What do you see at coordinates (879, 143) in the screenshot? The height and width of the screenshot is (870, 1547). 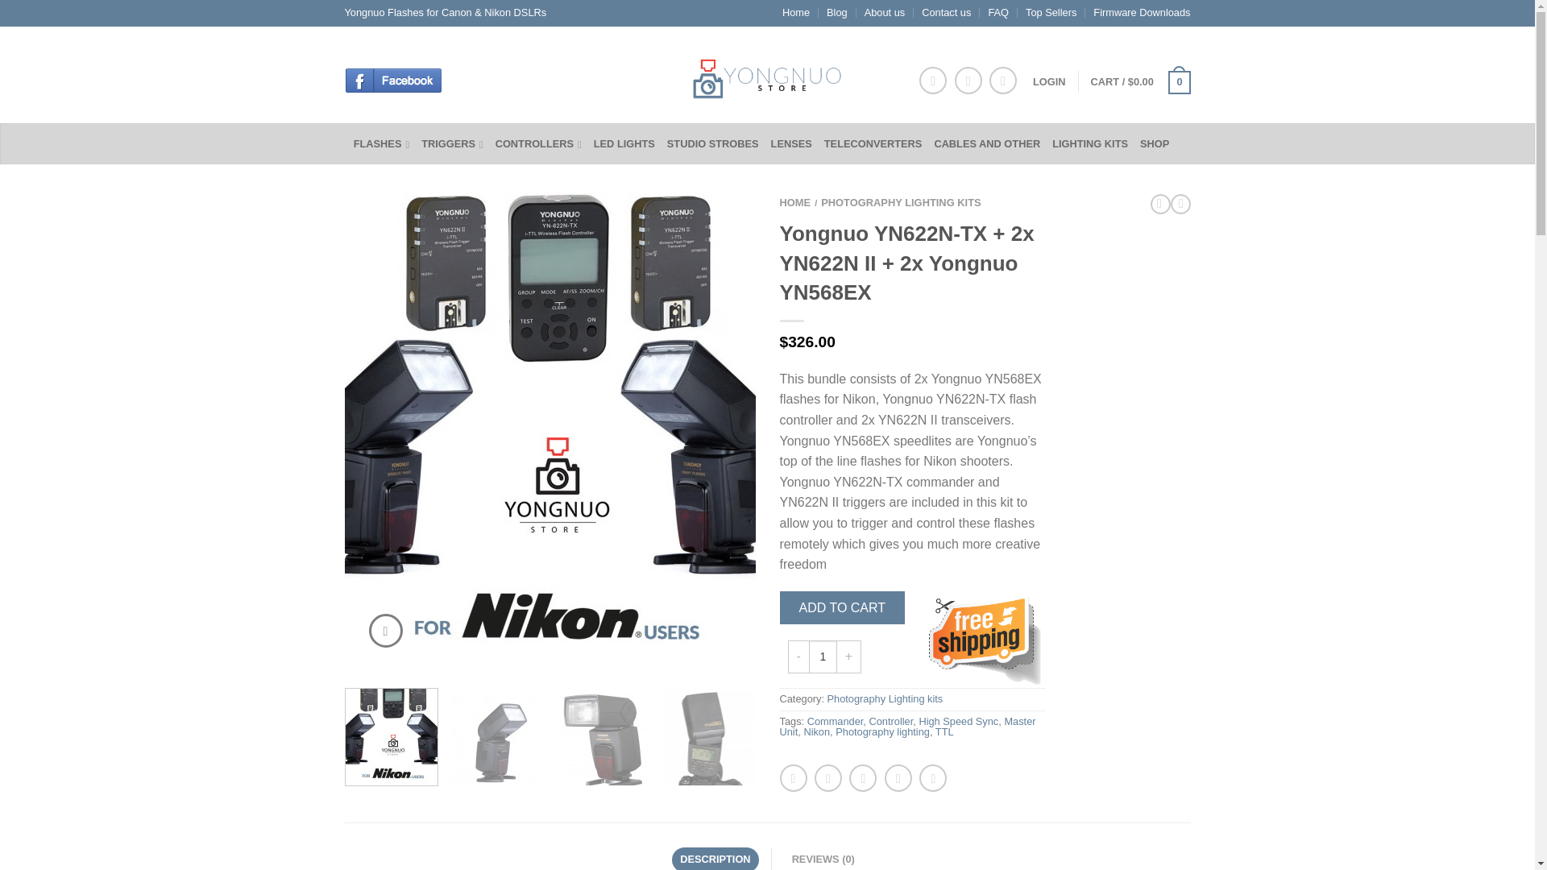 I see `TELECONVERTERS` at bounding box center [879, 143].